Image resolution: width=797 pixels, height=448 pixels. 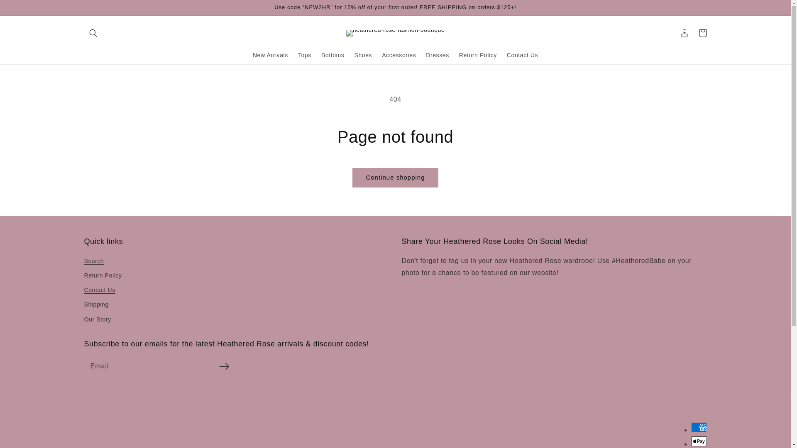 I want to click on Our Story, so click(x=97, y=319).